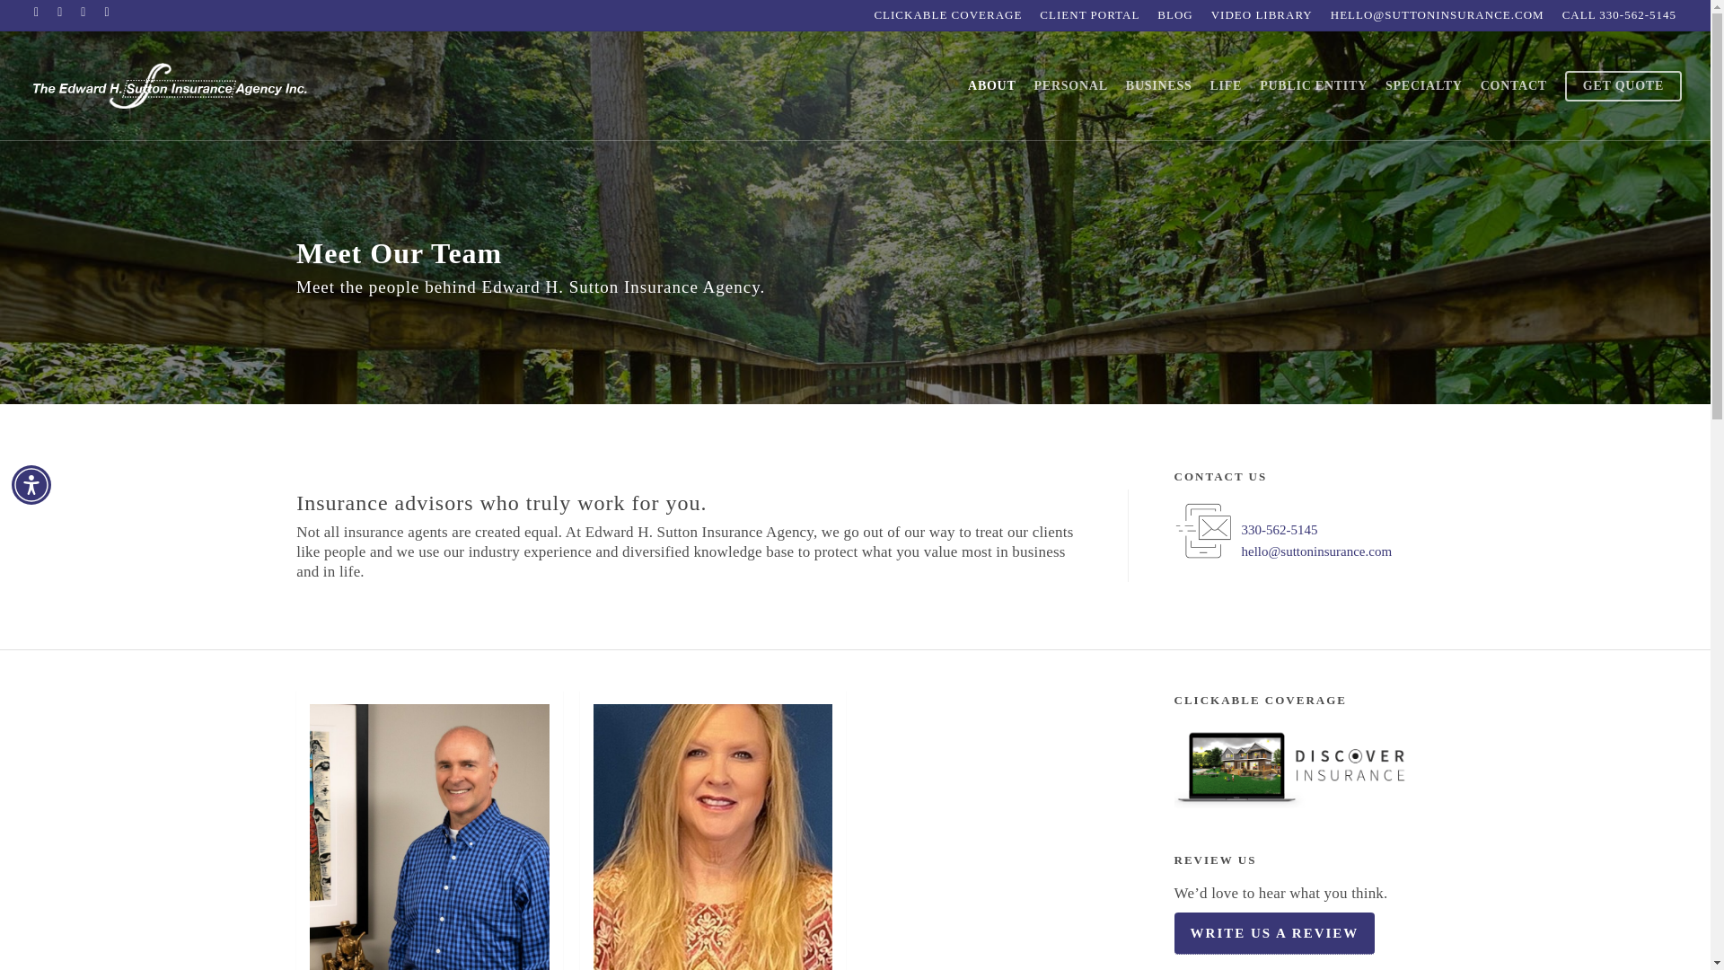 This screenshot has width=1724, height=970. I want to click on WRITE US A REVIEW, so click(1275, 933).